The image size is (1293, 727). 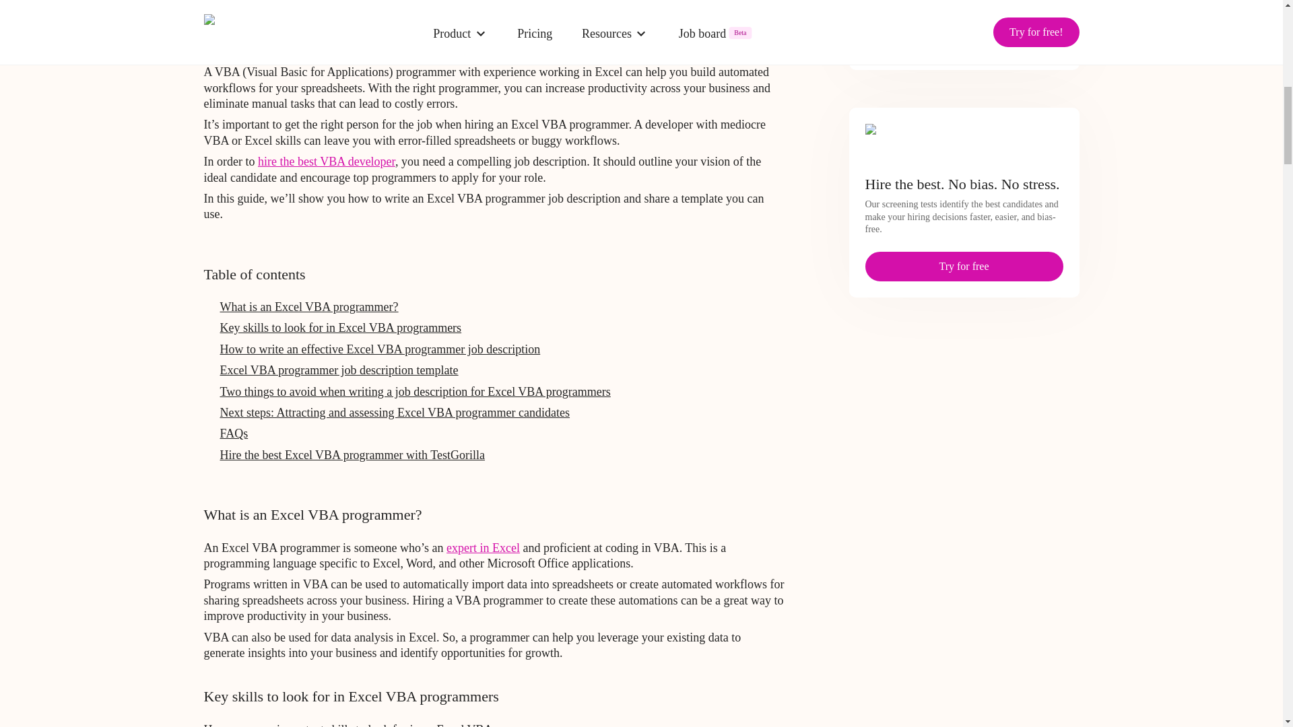 I want to click on hire the best VBA developer, so click(x=326, y=162).